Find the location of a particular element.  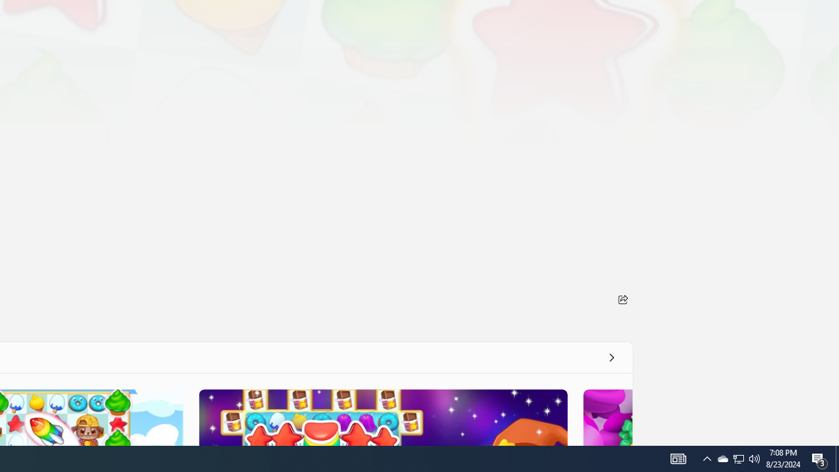

Screenshot 4 is located at coordinates (607, 417).